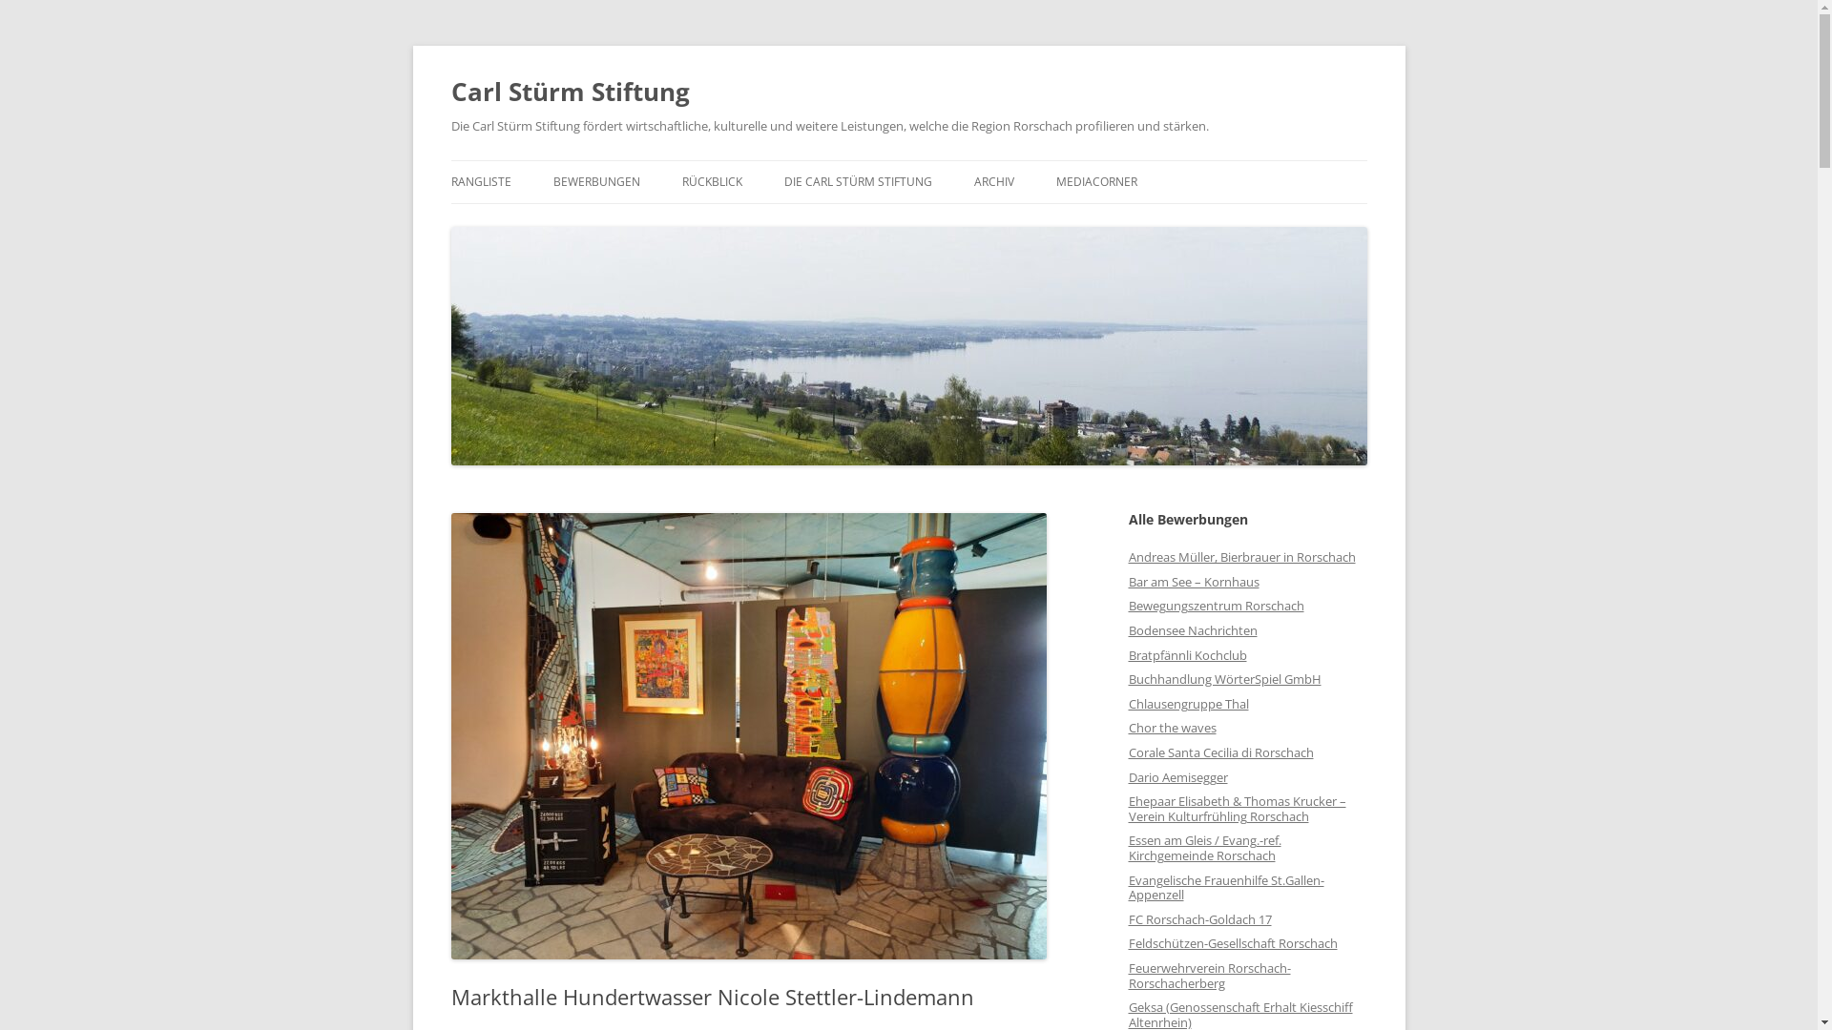 The image size is (1832, 1030). What do you see at coordinates (481, 182) in the screenshot?
I see `RANGLISTE` at bounding box center [481, 182].